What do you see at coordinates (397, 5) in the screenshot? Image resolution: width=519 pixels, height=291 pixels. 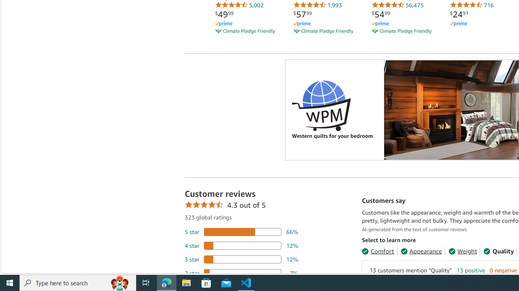 I see `56,475` at bounding box center [397, 5].